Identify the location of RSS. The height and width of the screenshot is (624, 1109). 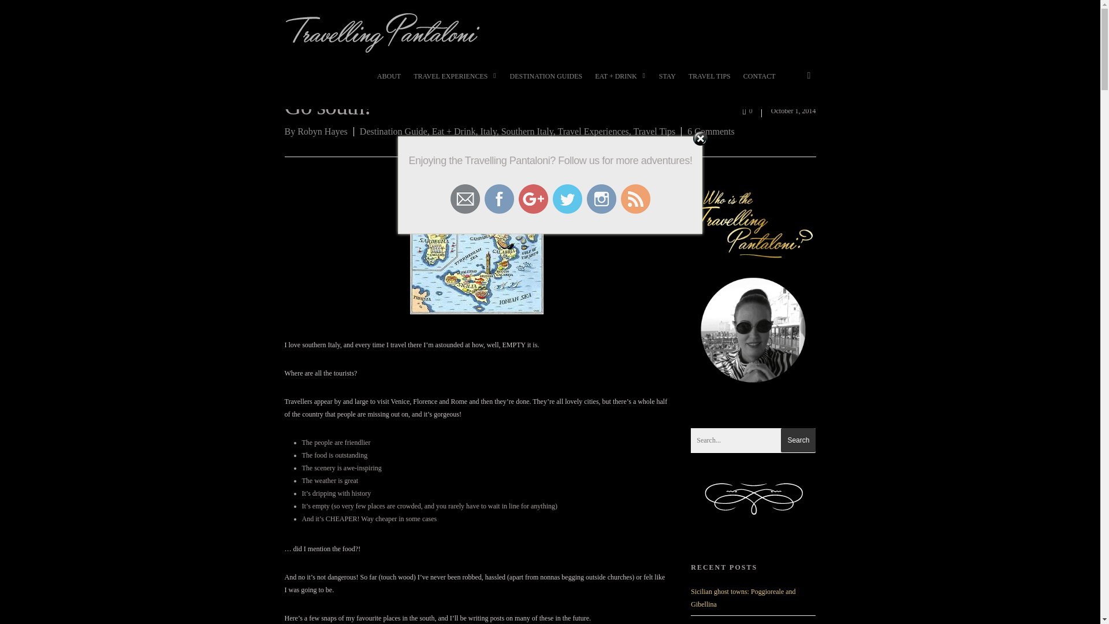
(635, 199).